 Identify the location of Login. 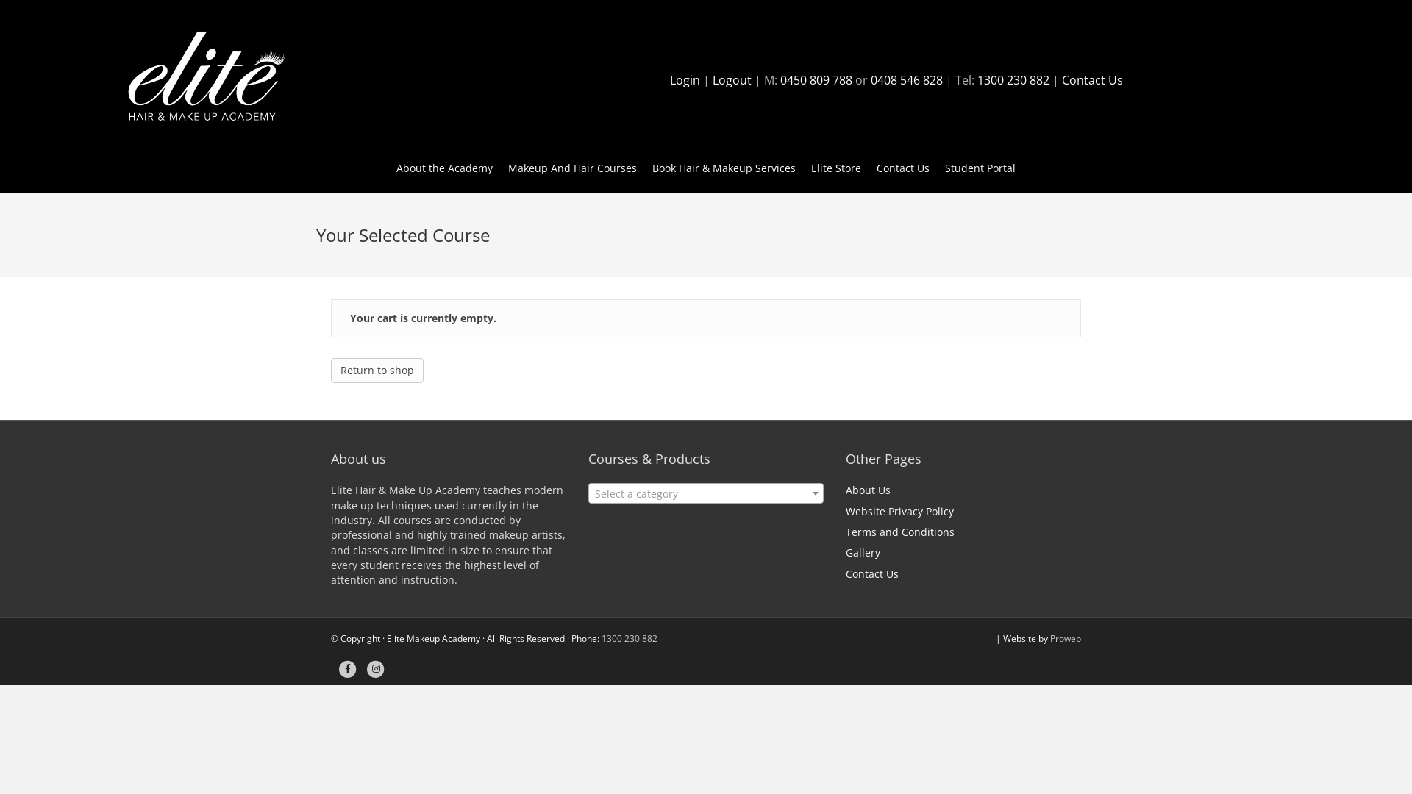
(684, 80).